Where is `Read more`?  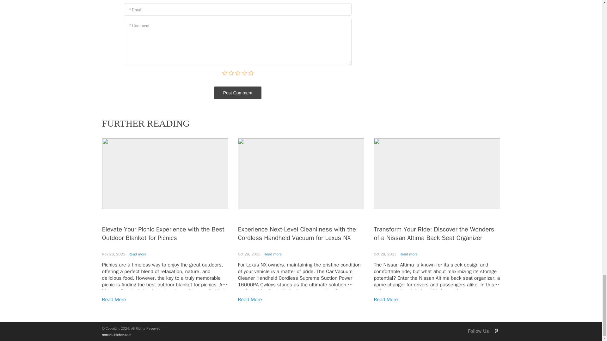 Read more is located at coordinates (137, 254).